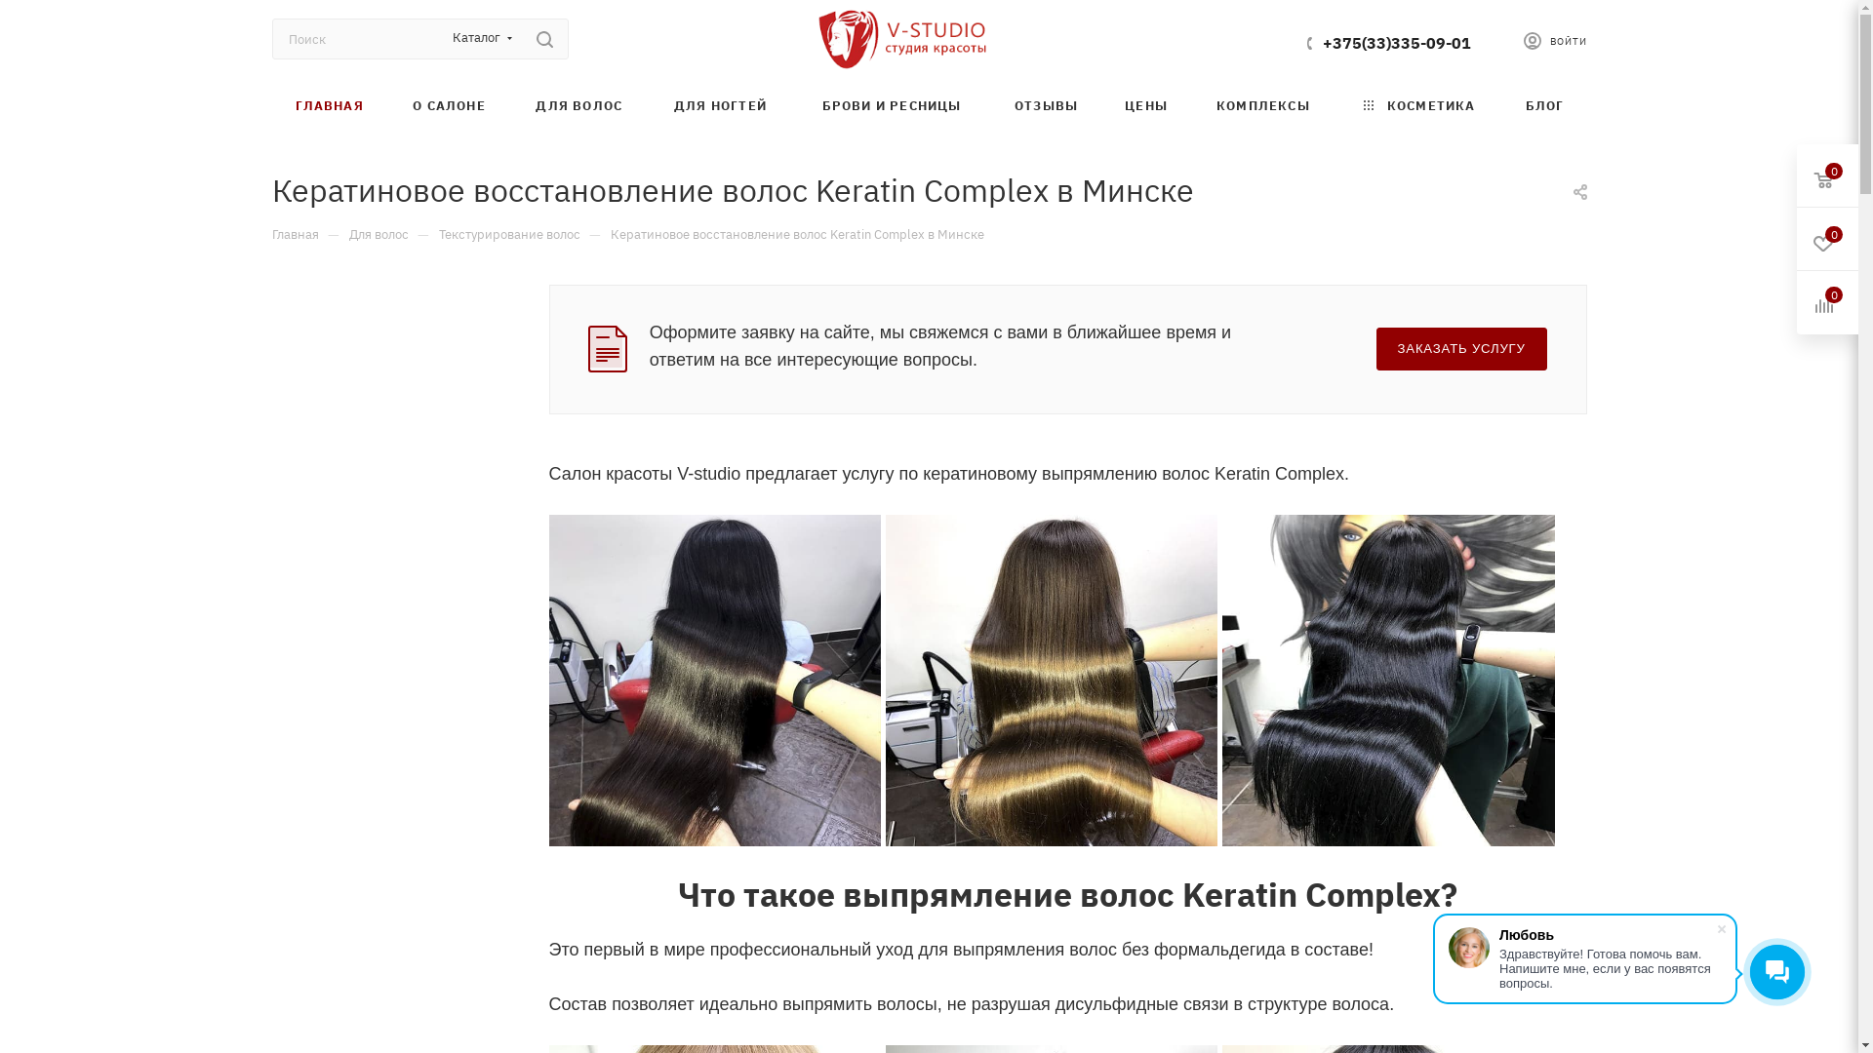  What do you see at coordinates (714, 681) in the screenshot?
I see `65c139737bec78f3dec351efd0c64b82.jpg` at bounding box center [714, 681].